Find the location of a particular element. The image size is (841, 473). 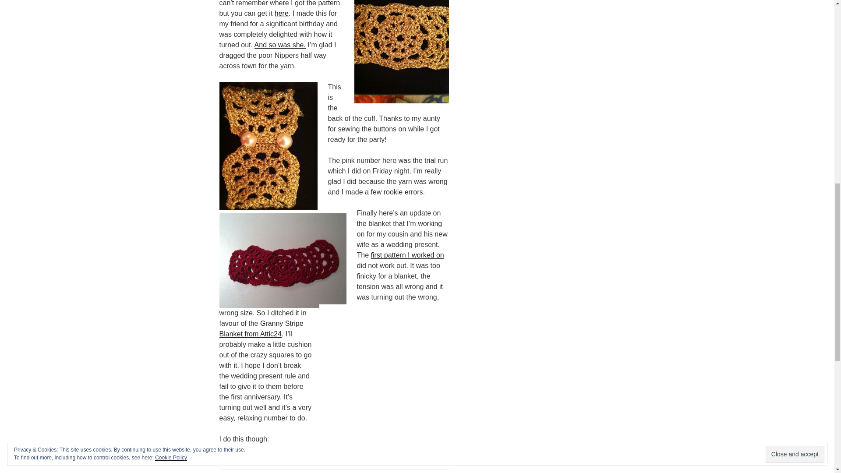

Granny Stripe Blanket from Attic24 is located at coordinates (261, 328).